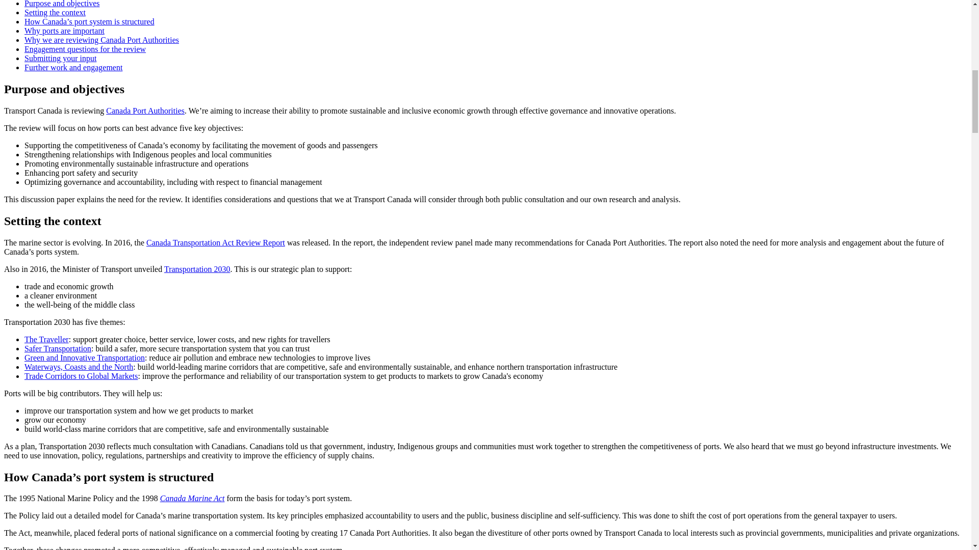  Describe the element at coordinates (79, 367) in the screenshot. I see `Transportation 2030: Waterways, Coasts and the North` at that location.